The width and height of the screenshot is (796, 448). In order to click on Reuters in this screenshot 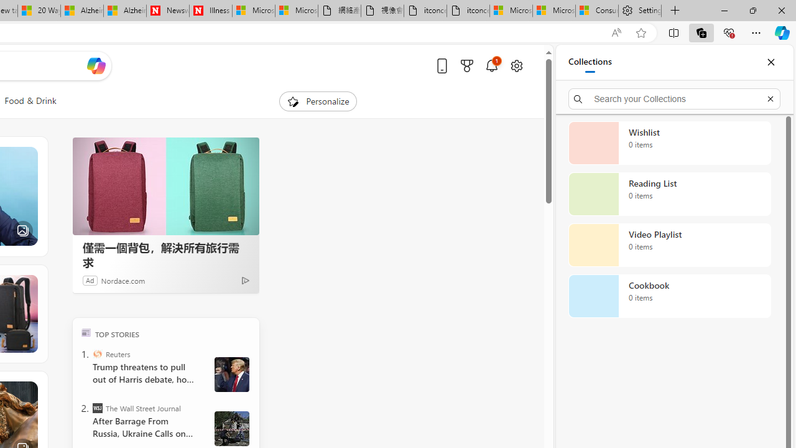, I will do `click(97, 353)`.